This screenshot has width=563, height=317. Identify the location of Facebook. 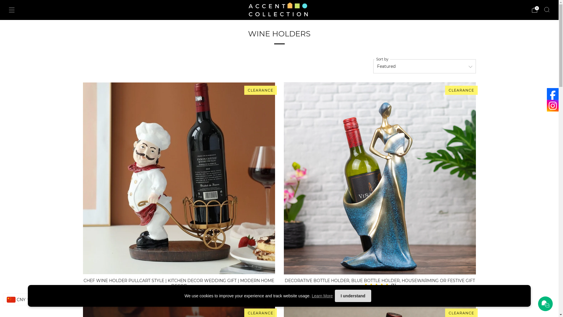
(553, 94).